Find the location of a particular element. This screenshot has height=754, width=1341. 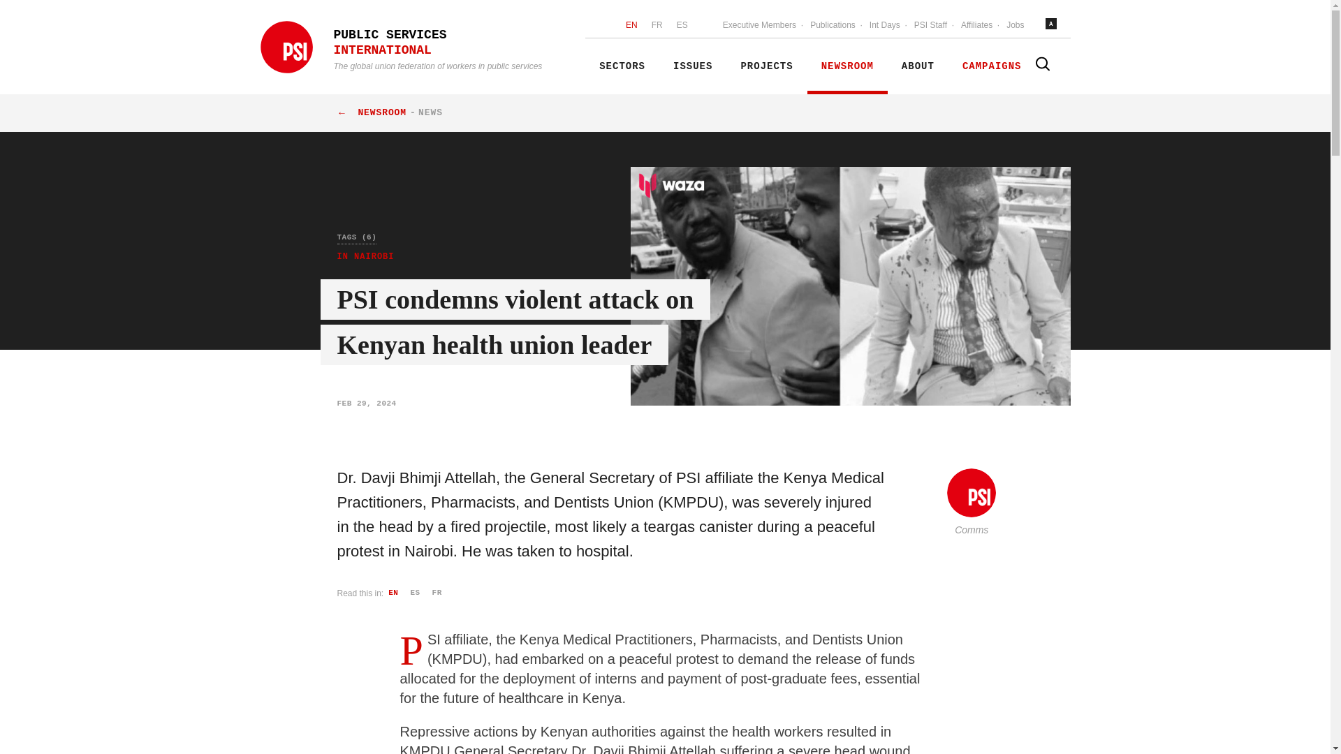

EN is located at coordinates (631, 26).